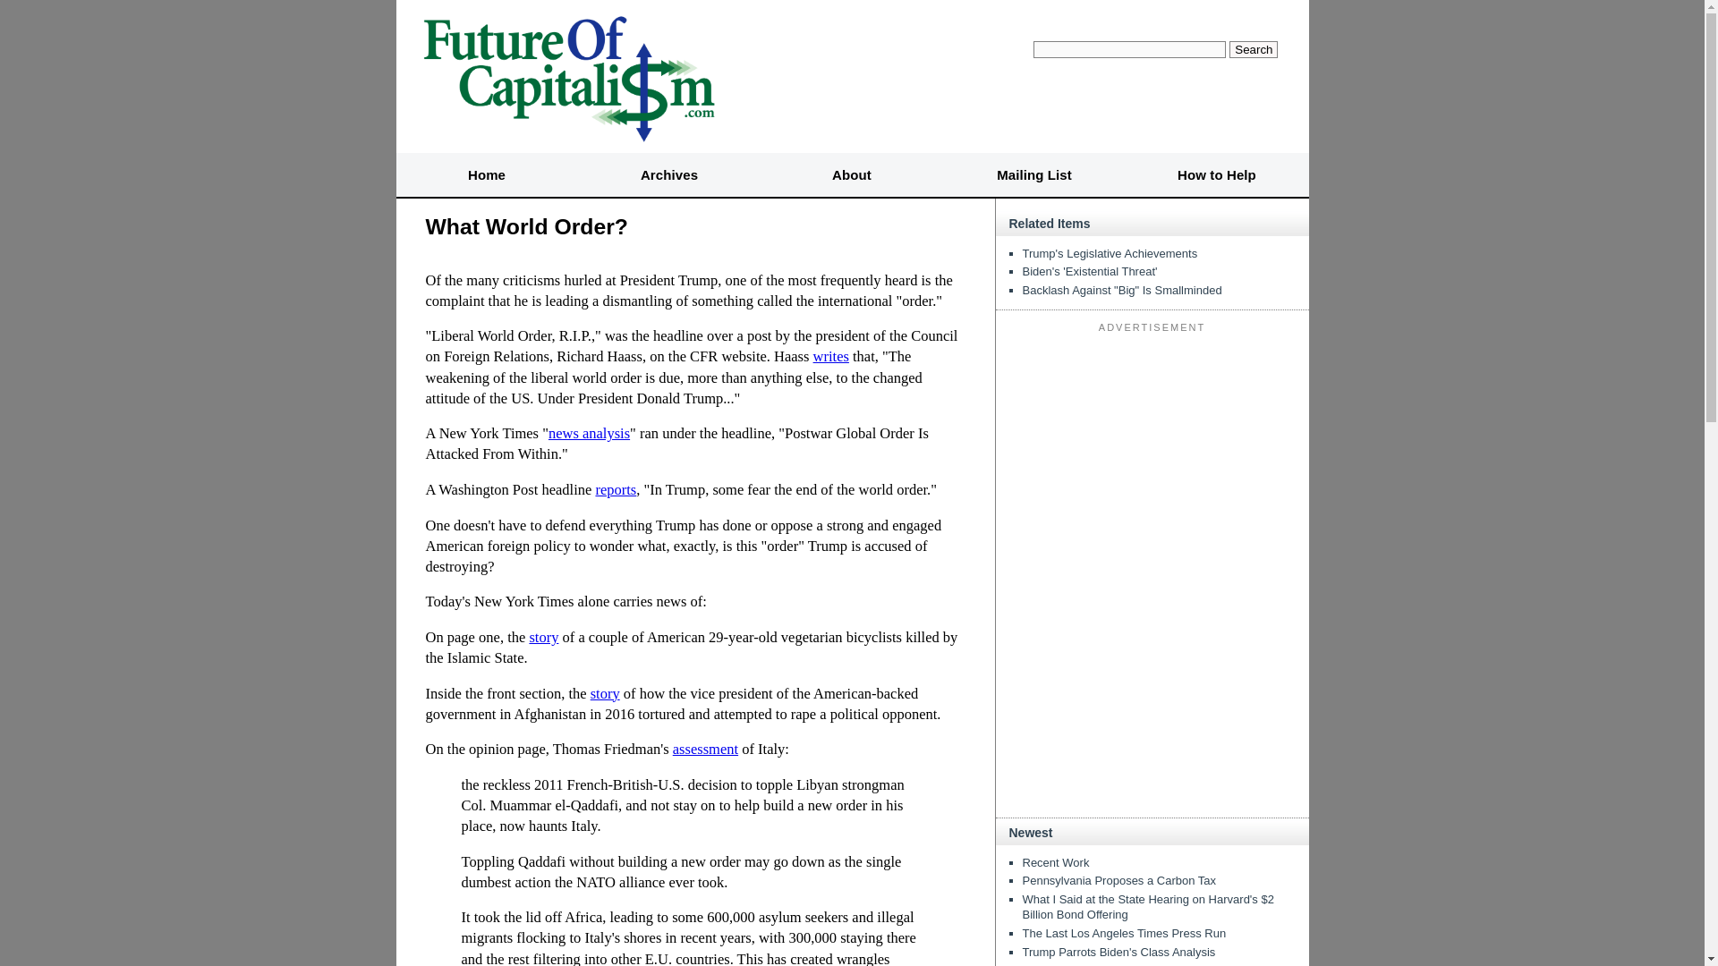 Image resolution: width=1718 pixels, height=966 pixels. I want to click on About, so click(852, 175).